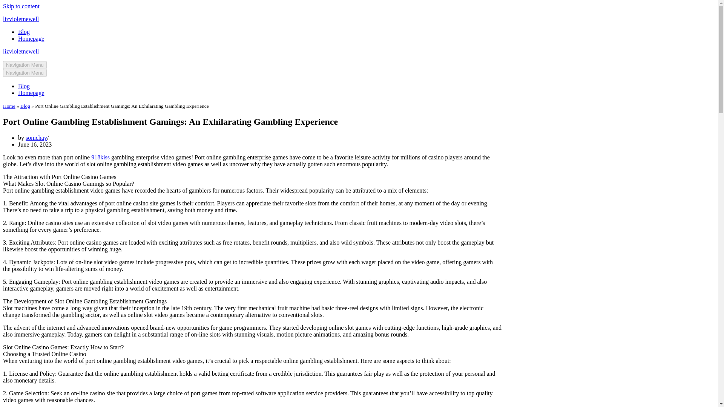 The image size is (724, 407). I want to click on Home, so click(9, 106).